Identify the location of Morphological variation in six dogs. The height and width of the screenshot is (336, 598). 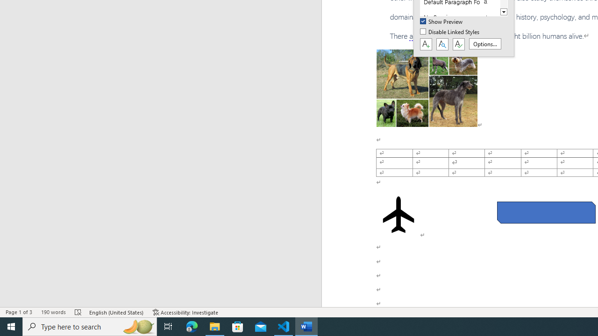
(427, 88).